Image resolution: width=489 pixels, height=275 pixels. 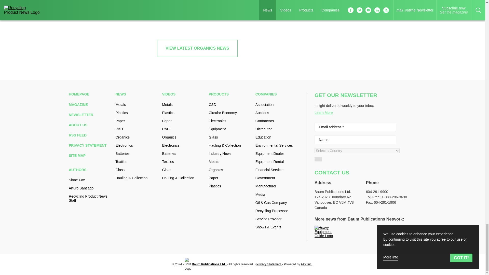 I want to click on VIEW LATEST ORGANICS NEWS, so click(x=197, y=48).